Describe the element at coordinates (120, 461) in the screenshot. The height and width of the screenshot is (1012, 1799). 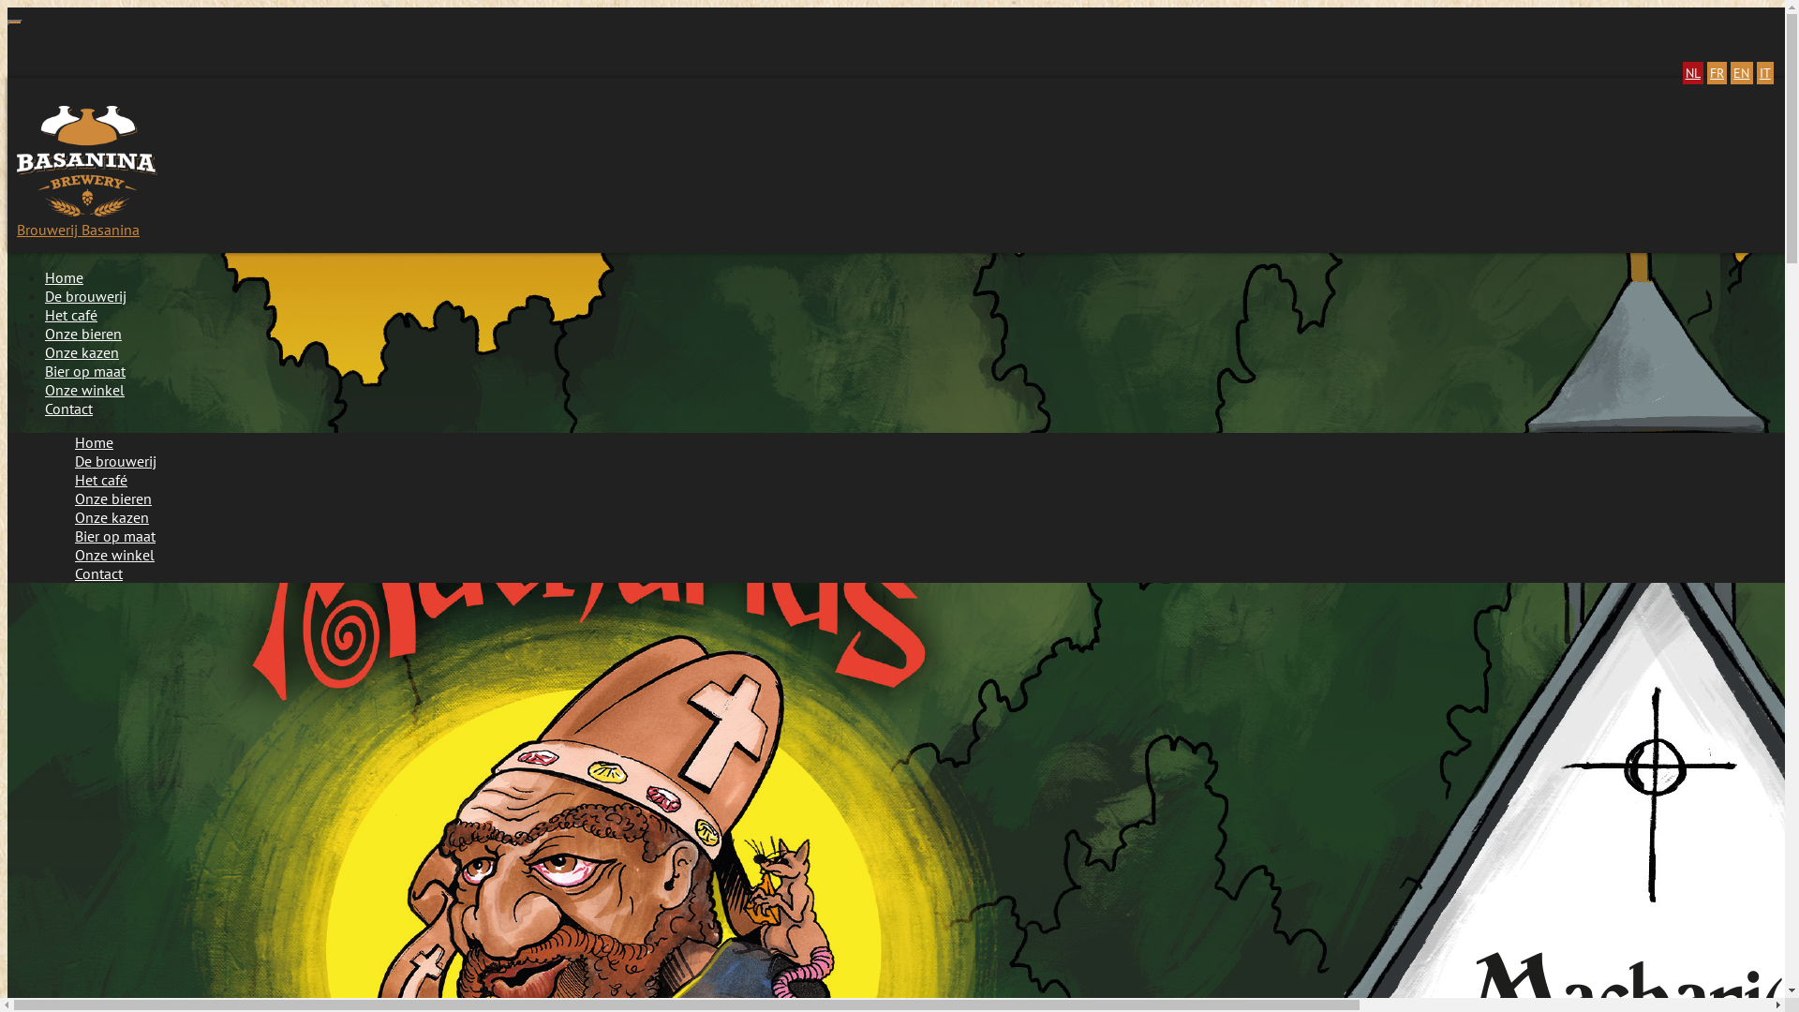
I see `De brouwerij` at that location.